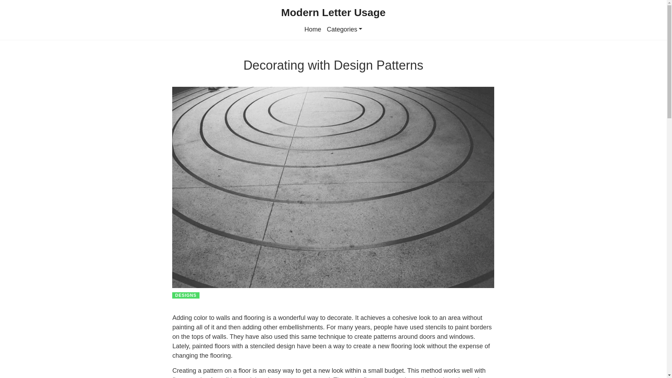 This screenshot has height=378, width=672. What do you see at coordinates (313, 29) in the screenshot?
I see `Home` at bounding box center [313, 29].